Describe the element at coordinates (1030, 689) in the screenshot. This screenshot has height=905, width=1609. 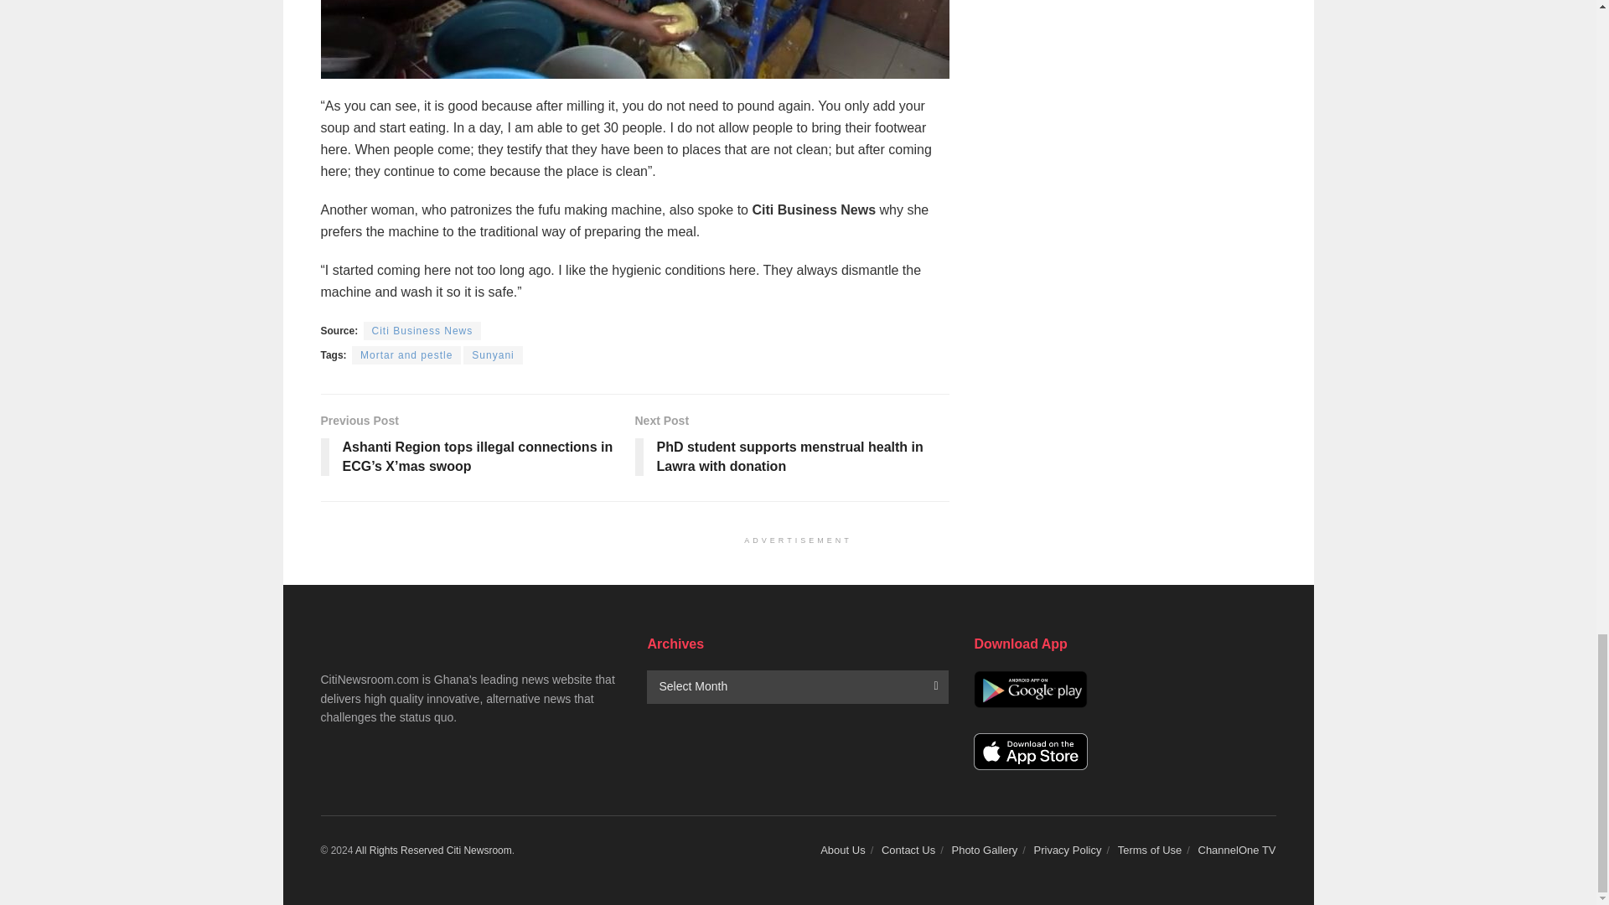
I see `Google Play` at that location.